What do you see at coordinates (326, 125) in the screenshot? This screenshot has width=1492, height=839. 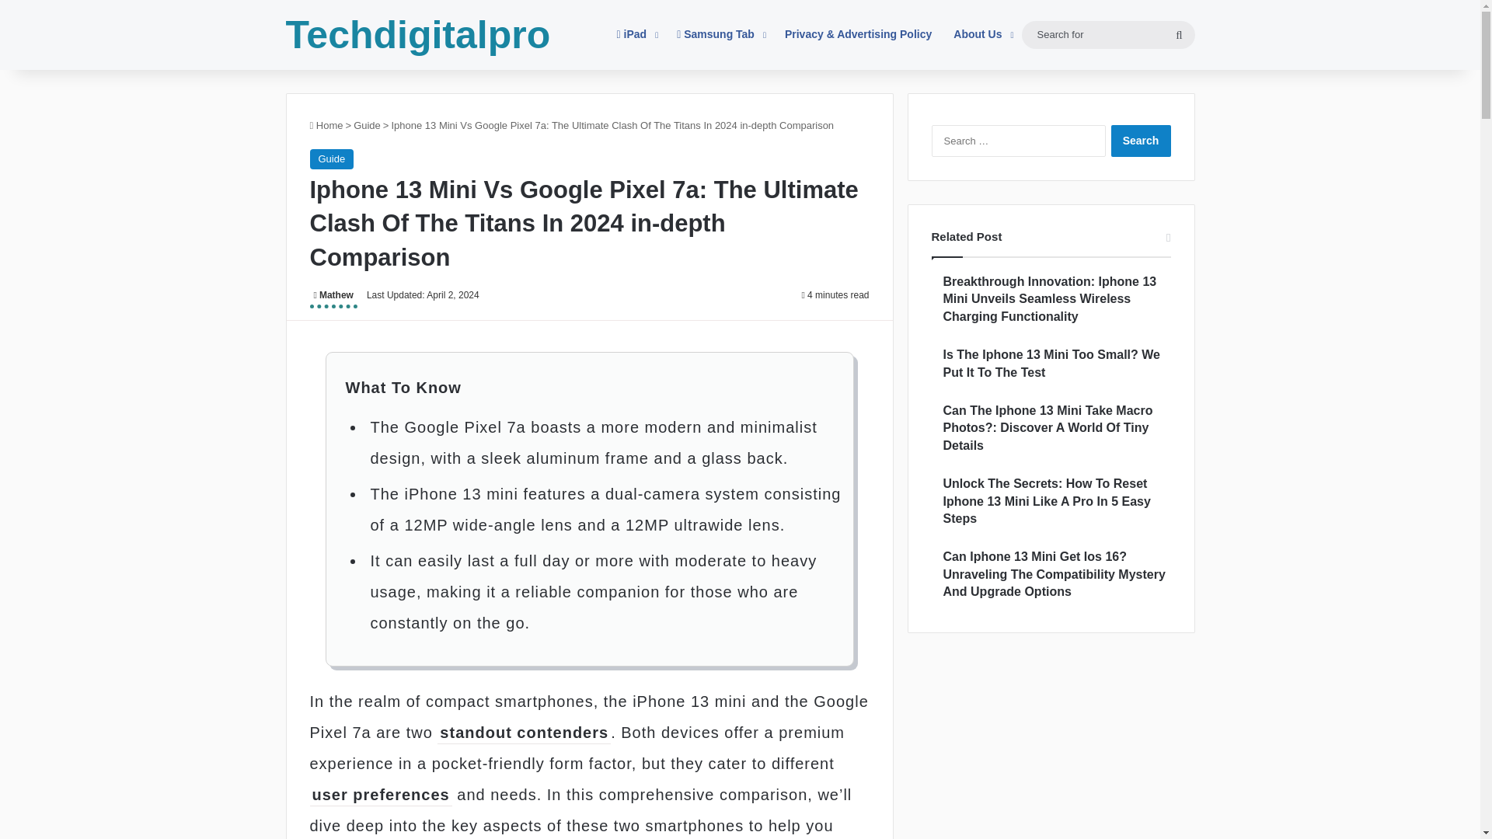 I see `Home` at bounding box center [326, 125].